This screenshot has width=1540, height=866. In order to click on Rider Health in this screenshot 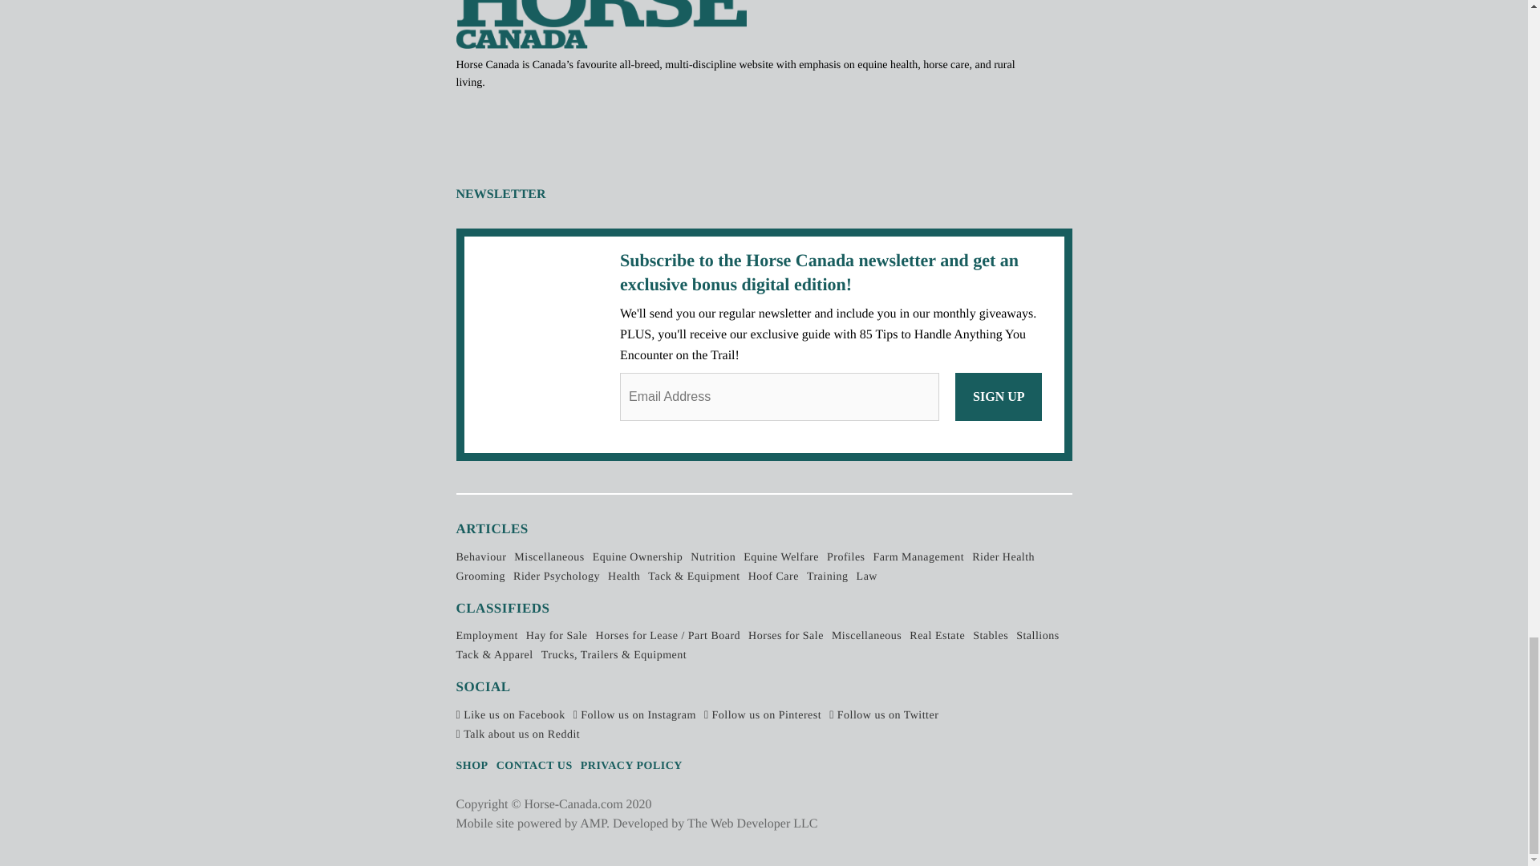, I will do `click(1003, 557)`.